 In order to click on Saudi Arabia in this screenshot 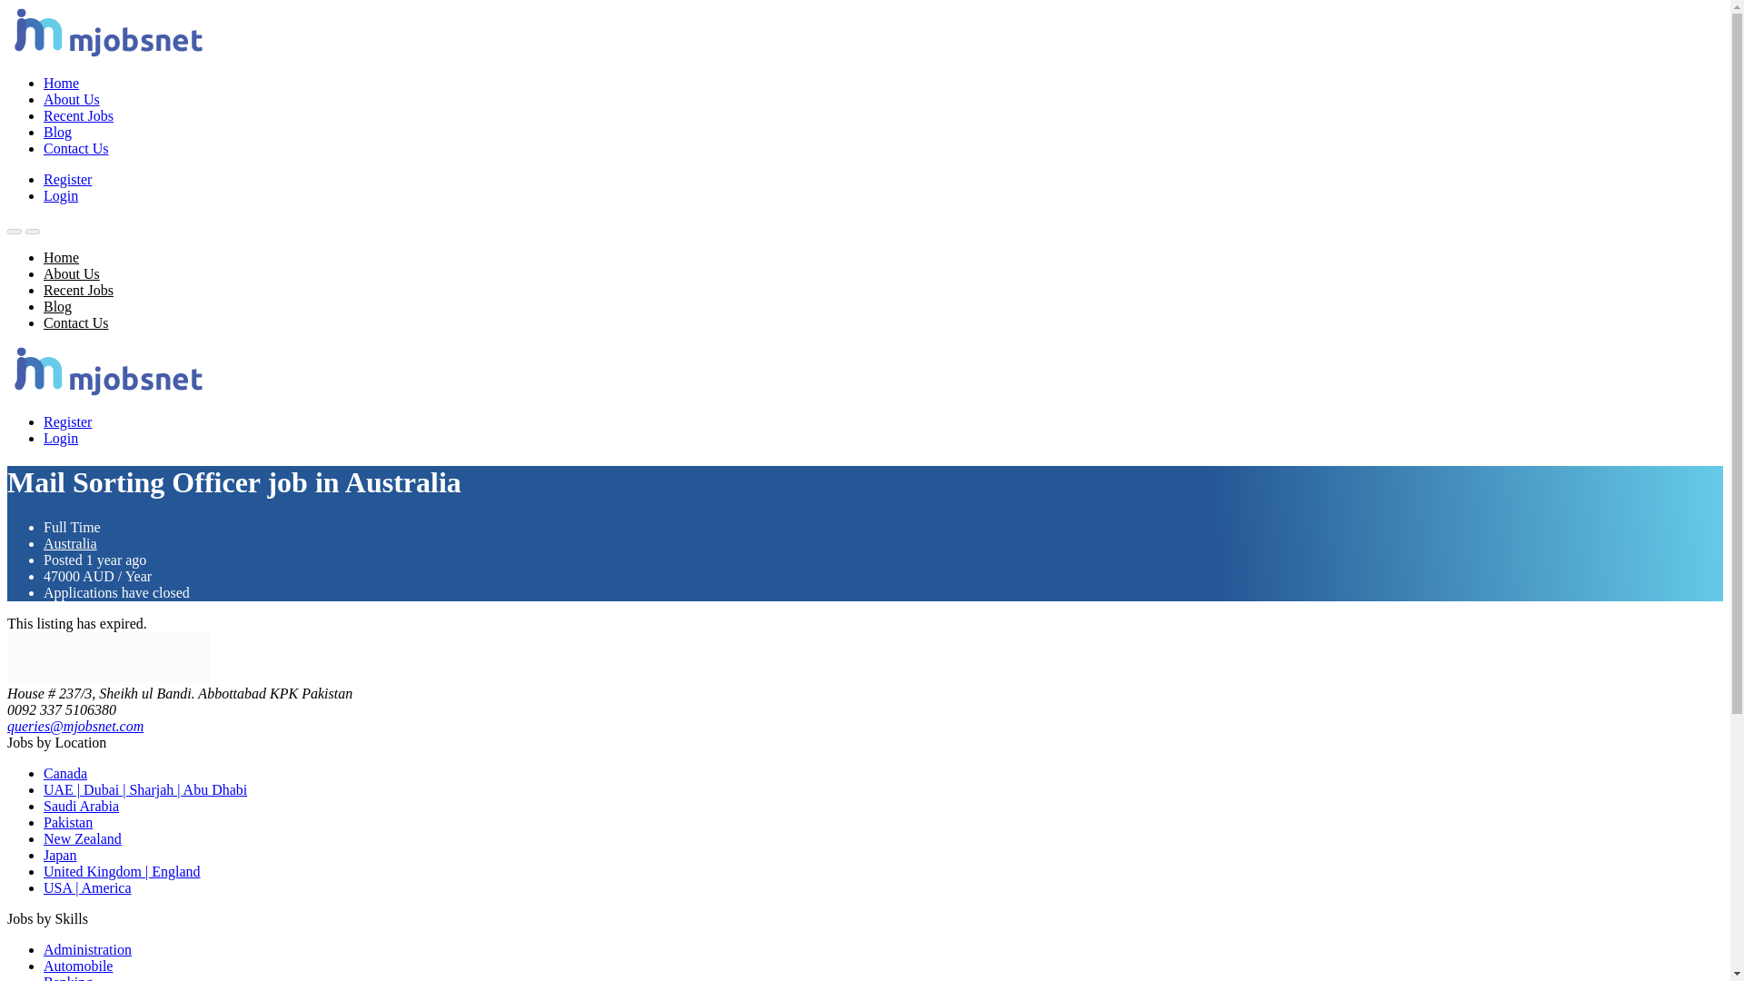, I will do `click(81, 807)`.